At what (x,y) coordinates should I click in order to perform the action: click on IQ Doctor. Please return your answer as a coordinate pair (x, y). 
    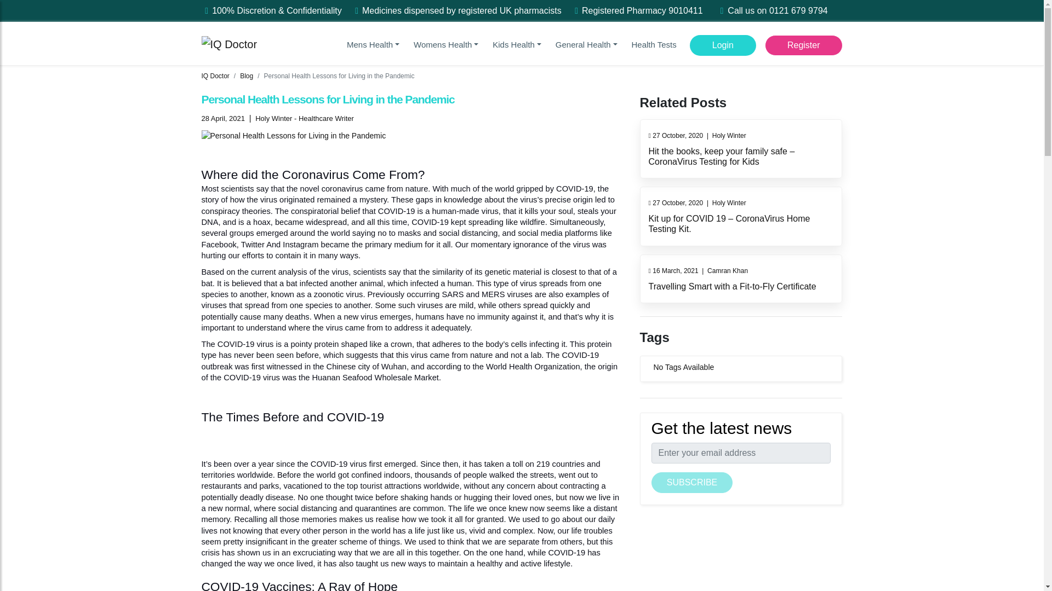
    Looking at the image, I should click on (230, 43).